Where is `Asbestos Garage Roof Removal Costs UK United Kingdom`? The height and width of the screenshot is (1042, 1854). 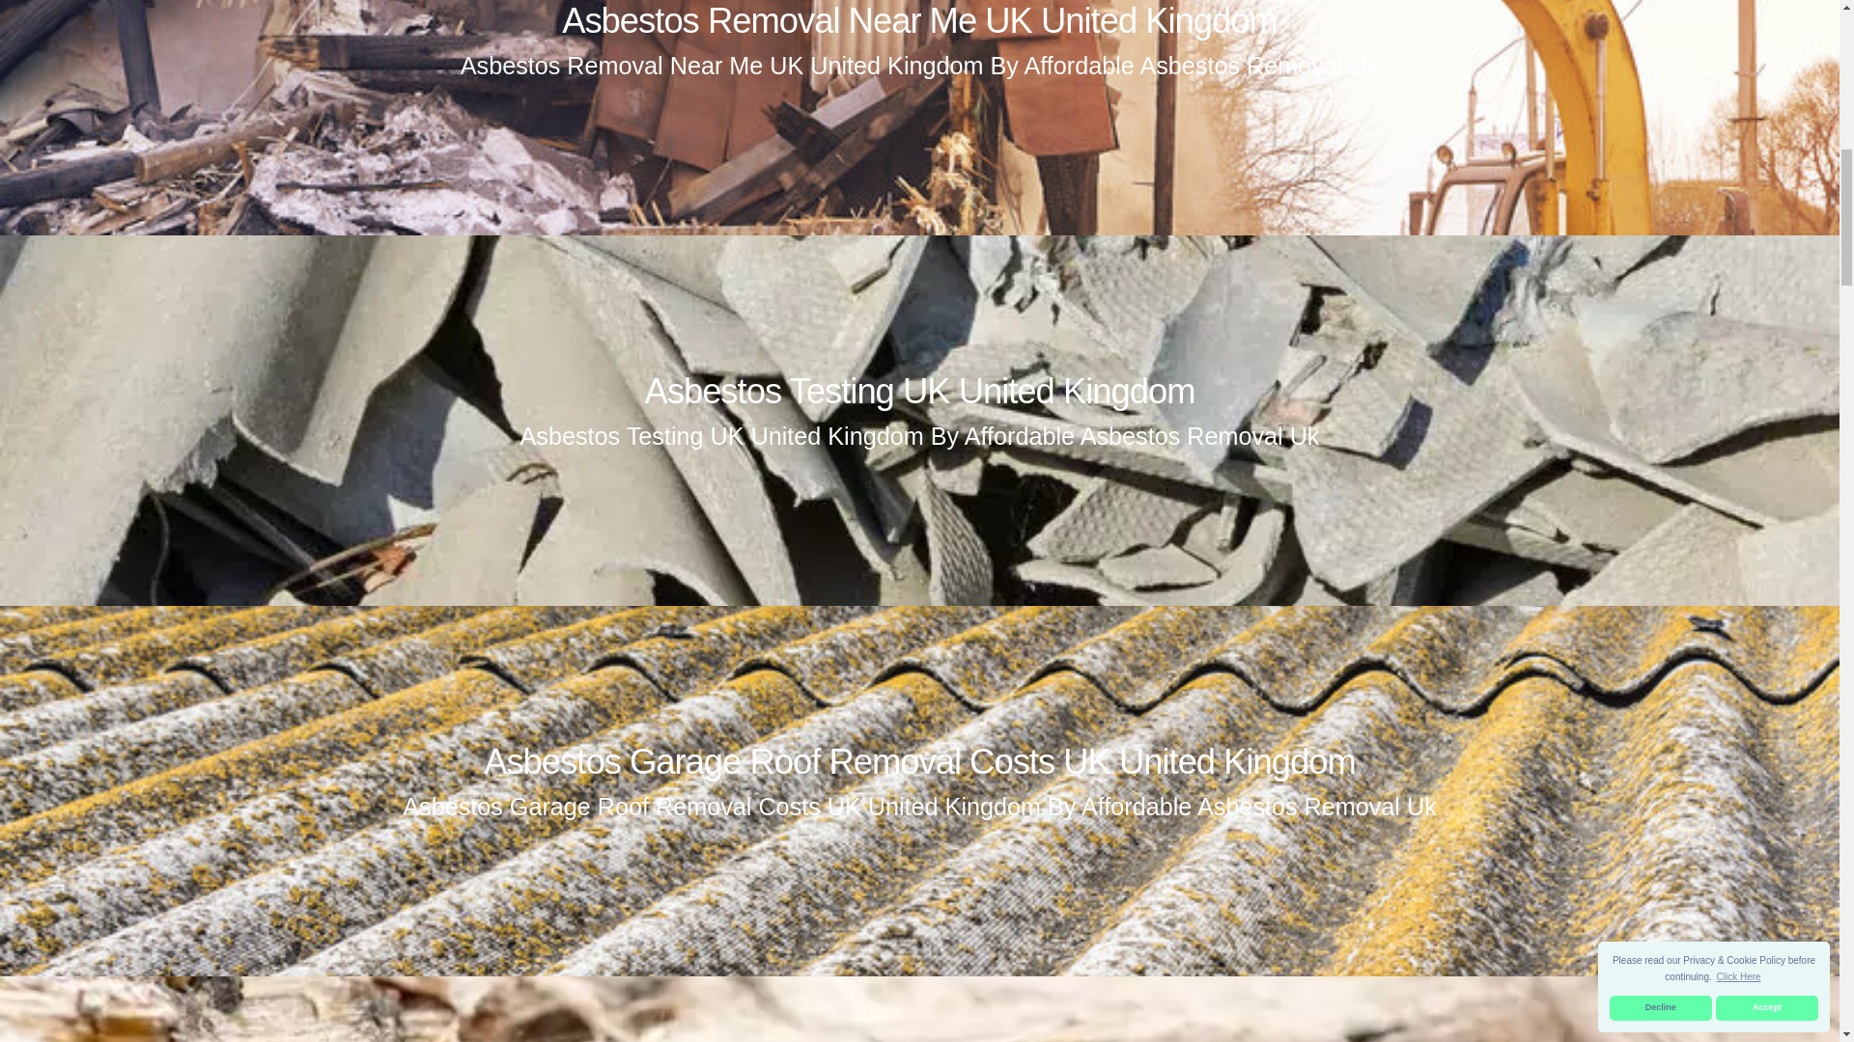 Asbestos Garage Roof Removal Costs UK United Kingdom is located at coordinates (919, 761).